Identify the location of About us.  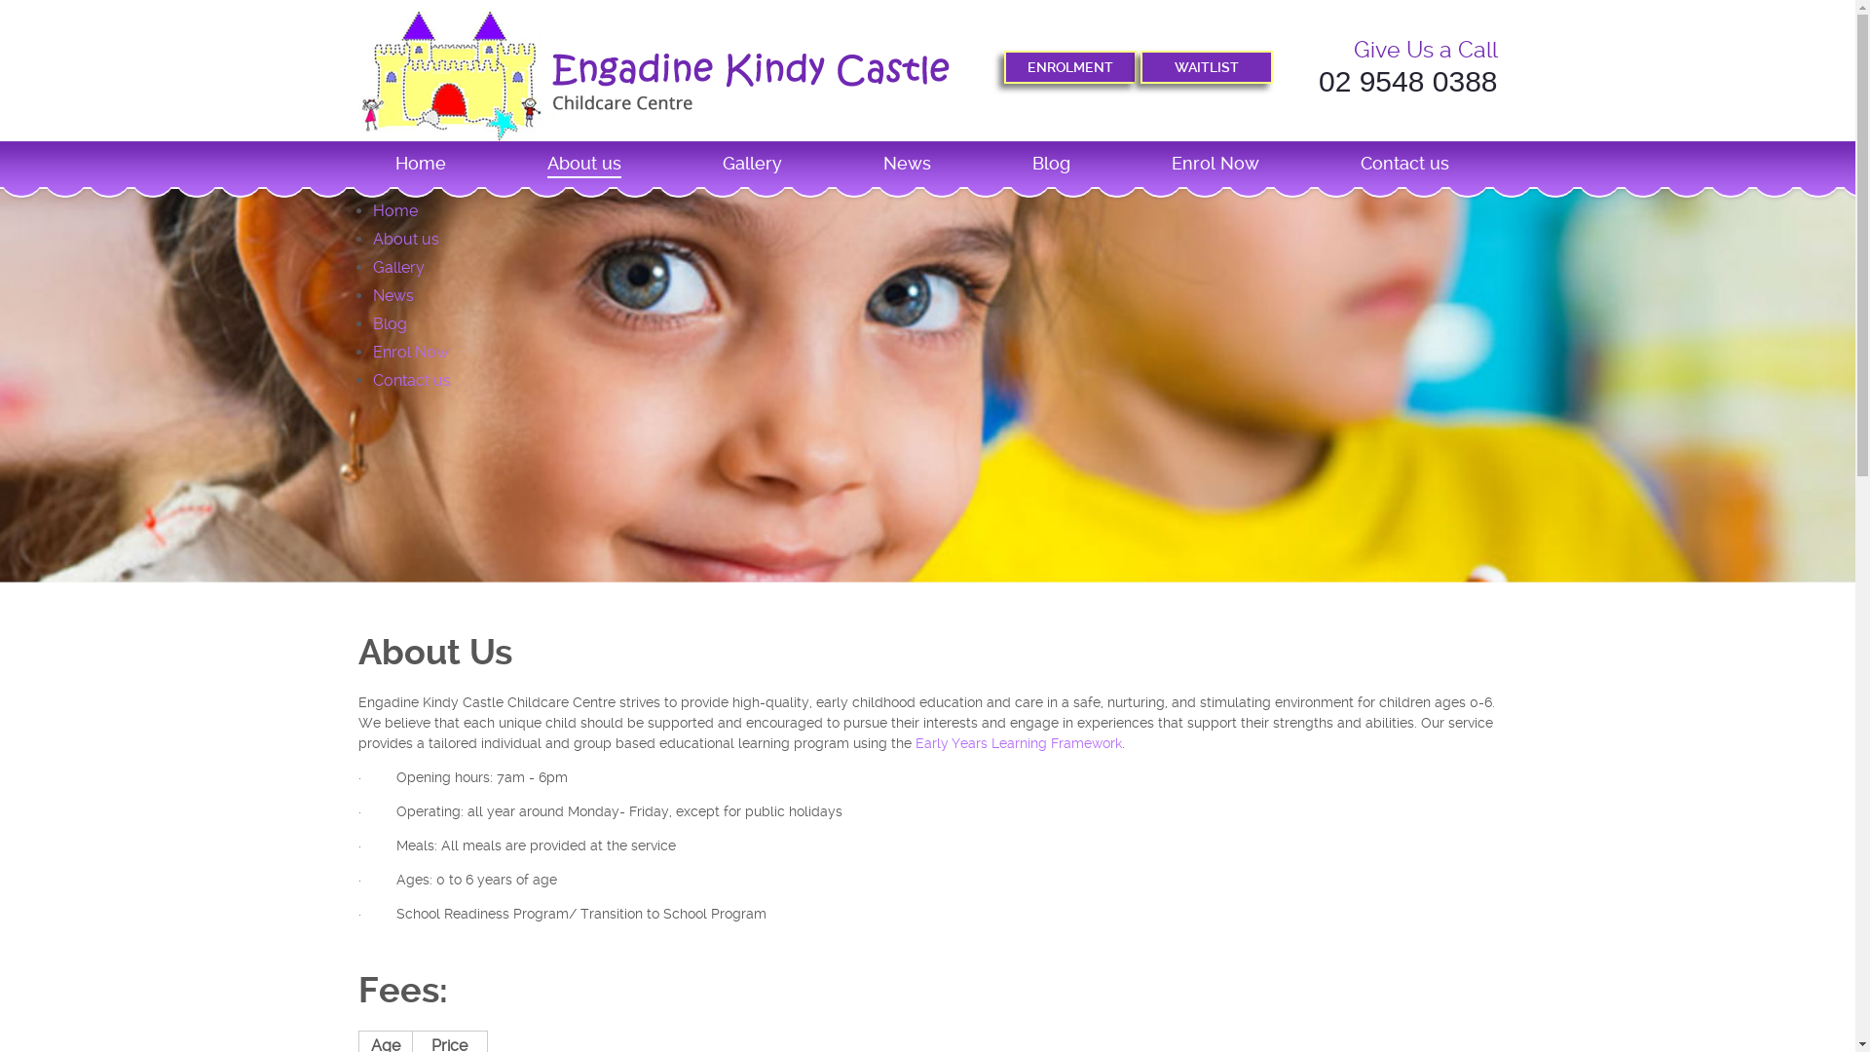
(584, 171).